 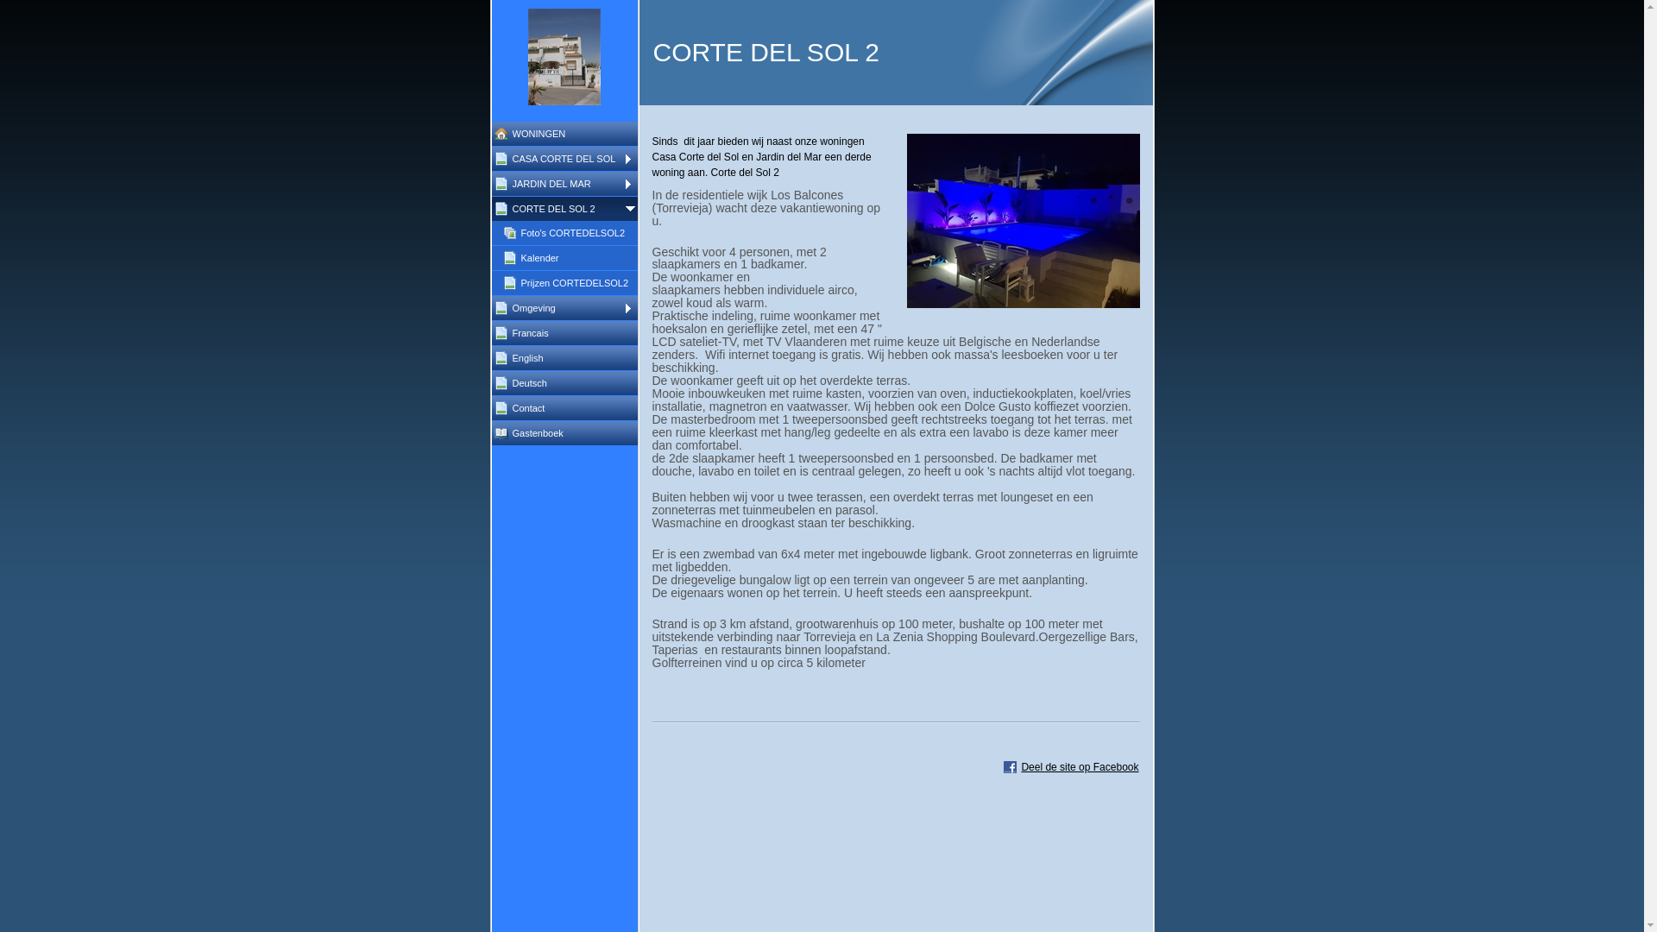 What do you see at coordinates (564, 134) in the screenshot?
I see `WONINGEN` at bounding box center [564, 134].